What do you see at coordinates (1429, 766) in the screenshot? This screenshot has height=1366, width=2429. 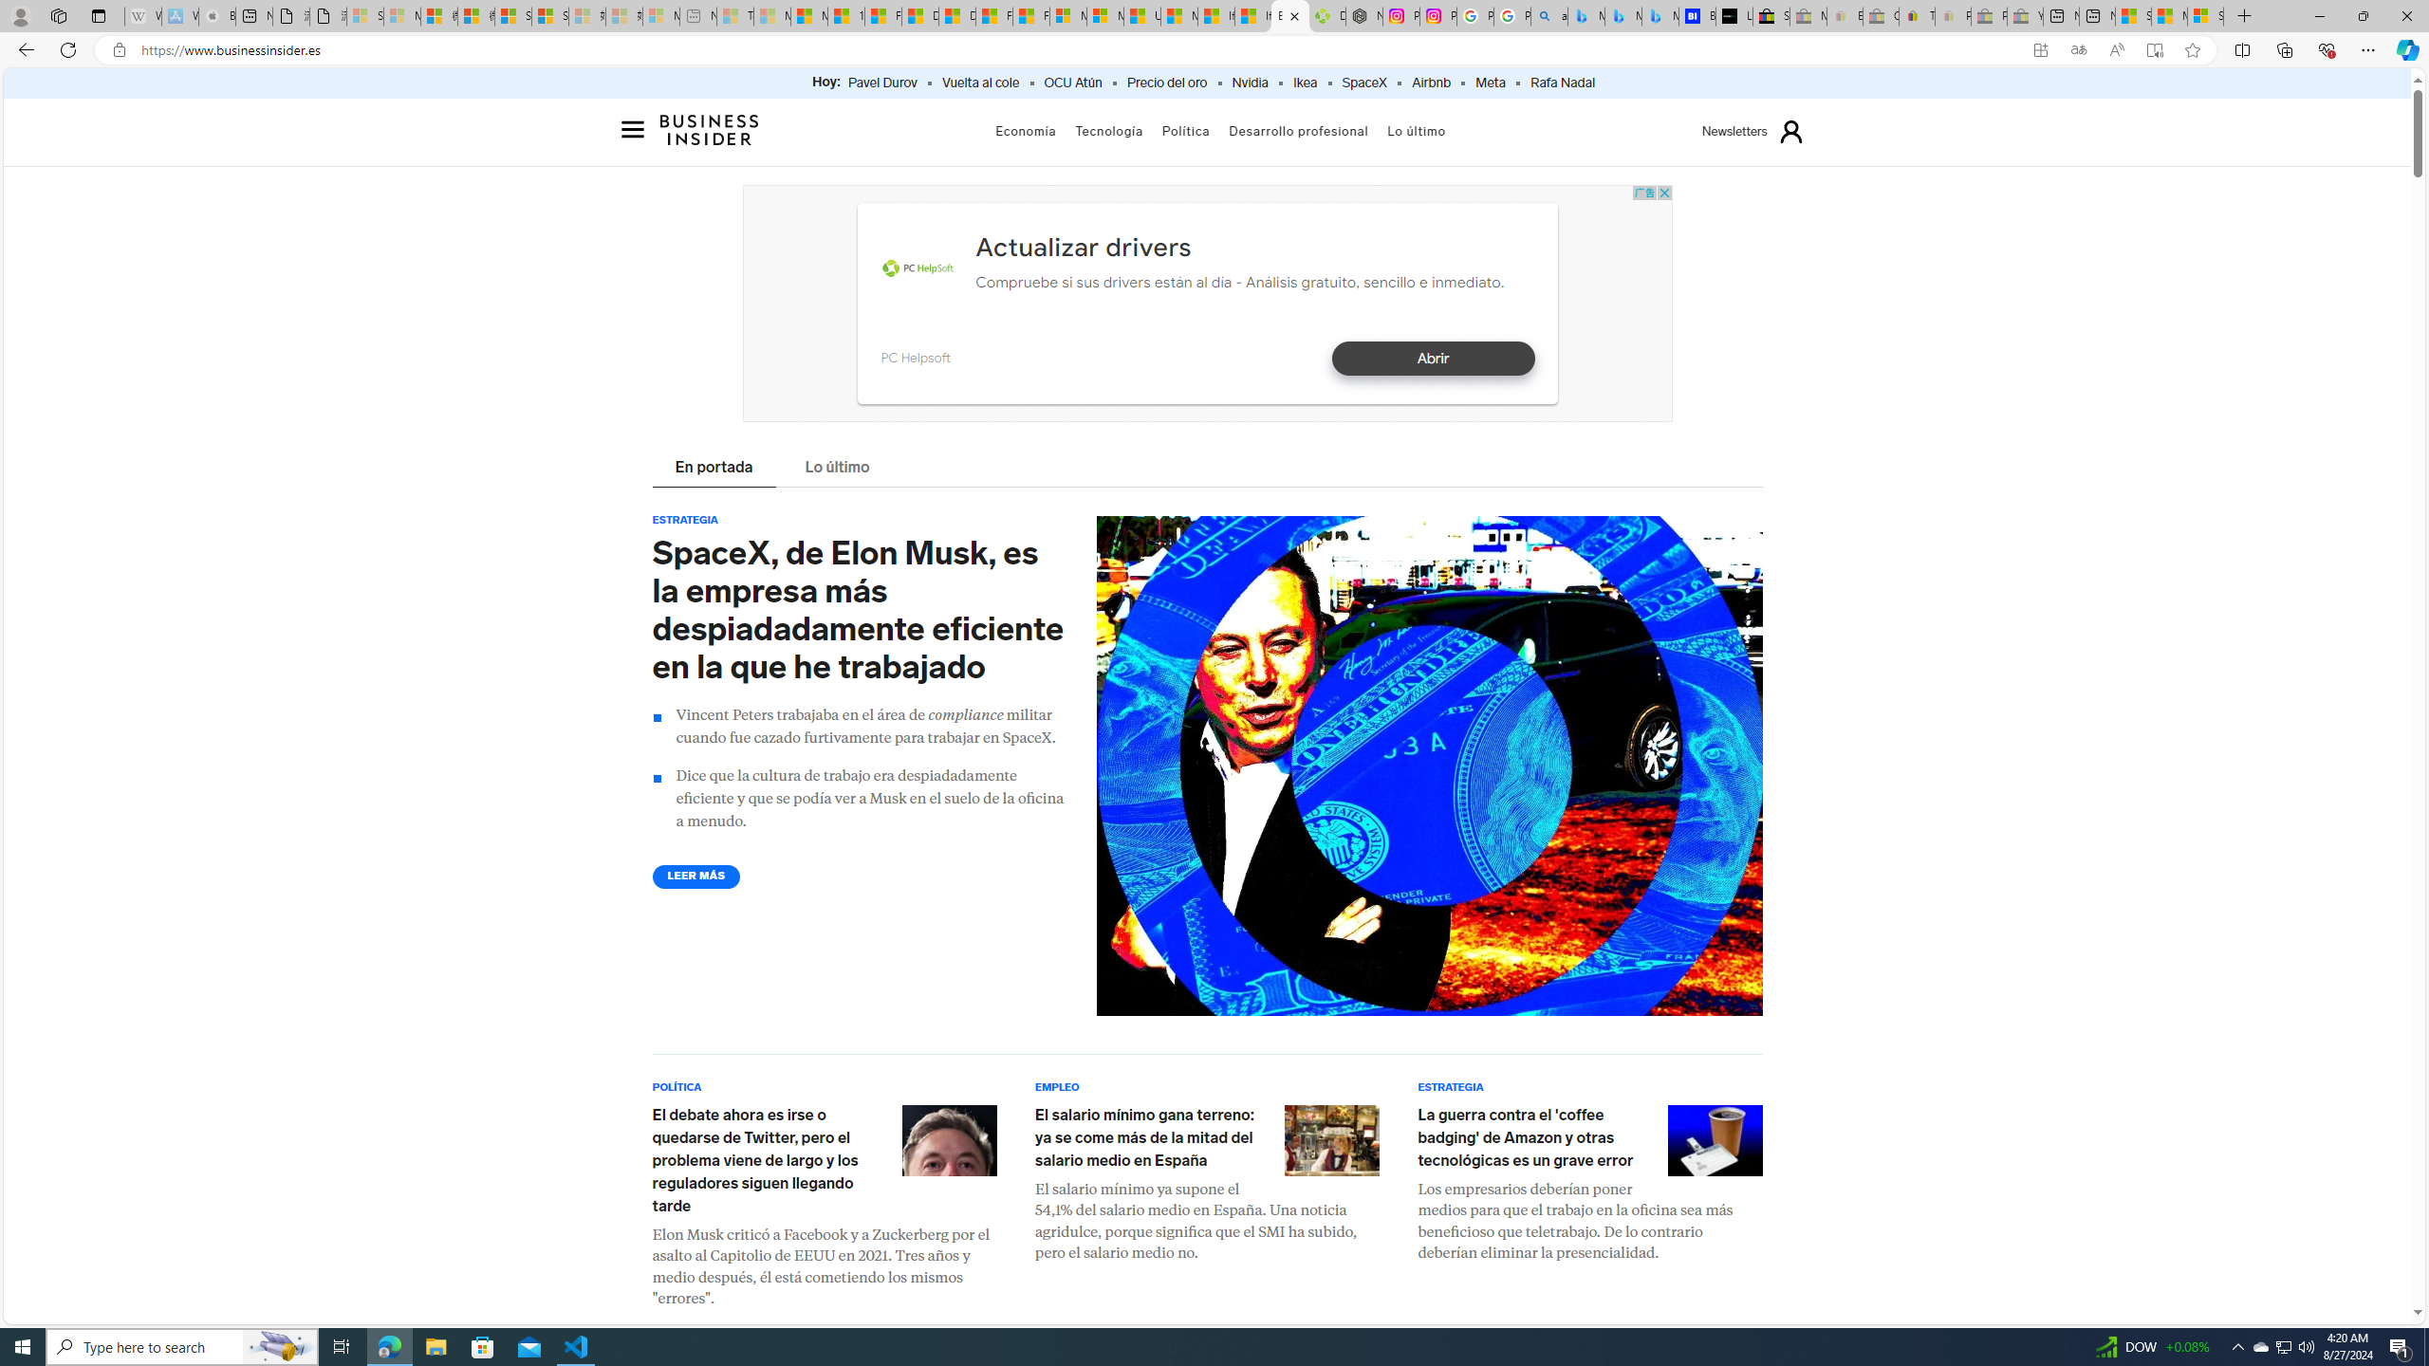 I see `Collage of Elon Musk with US currency and a Tesla` at bounding box center [1429, 766].